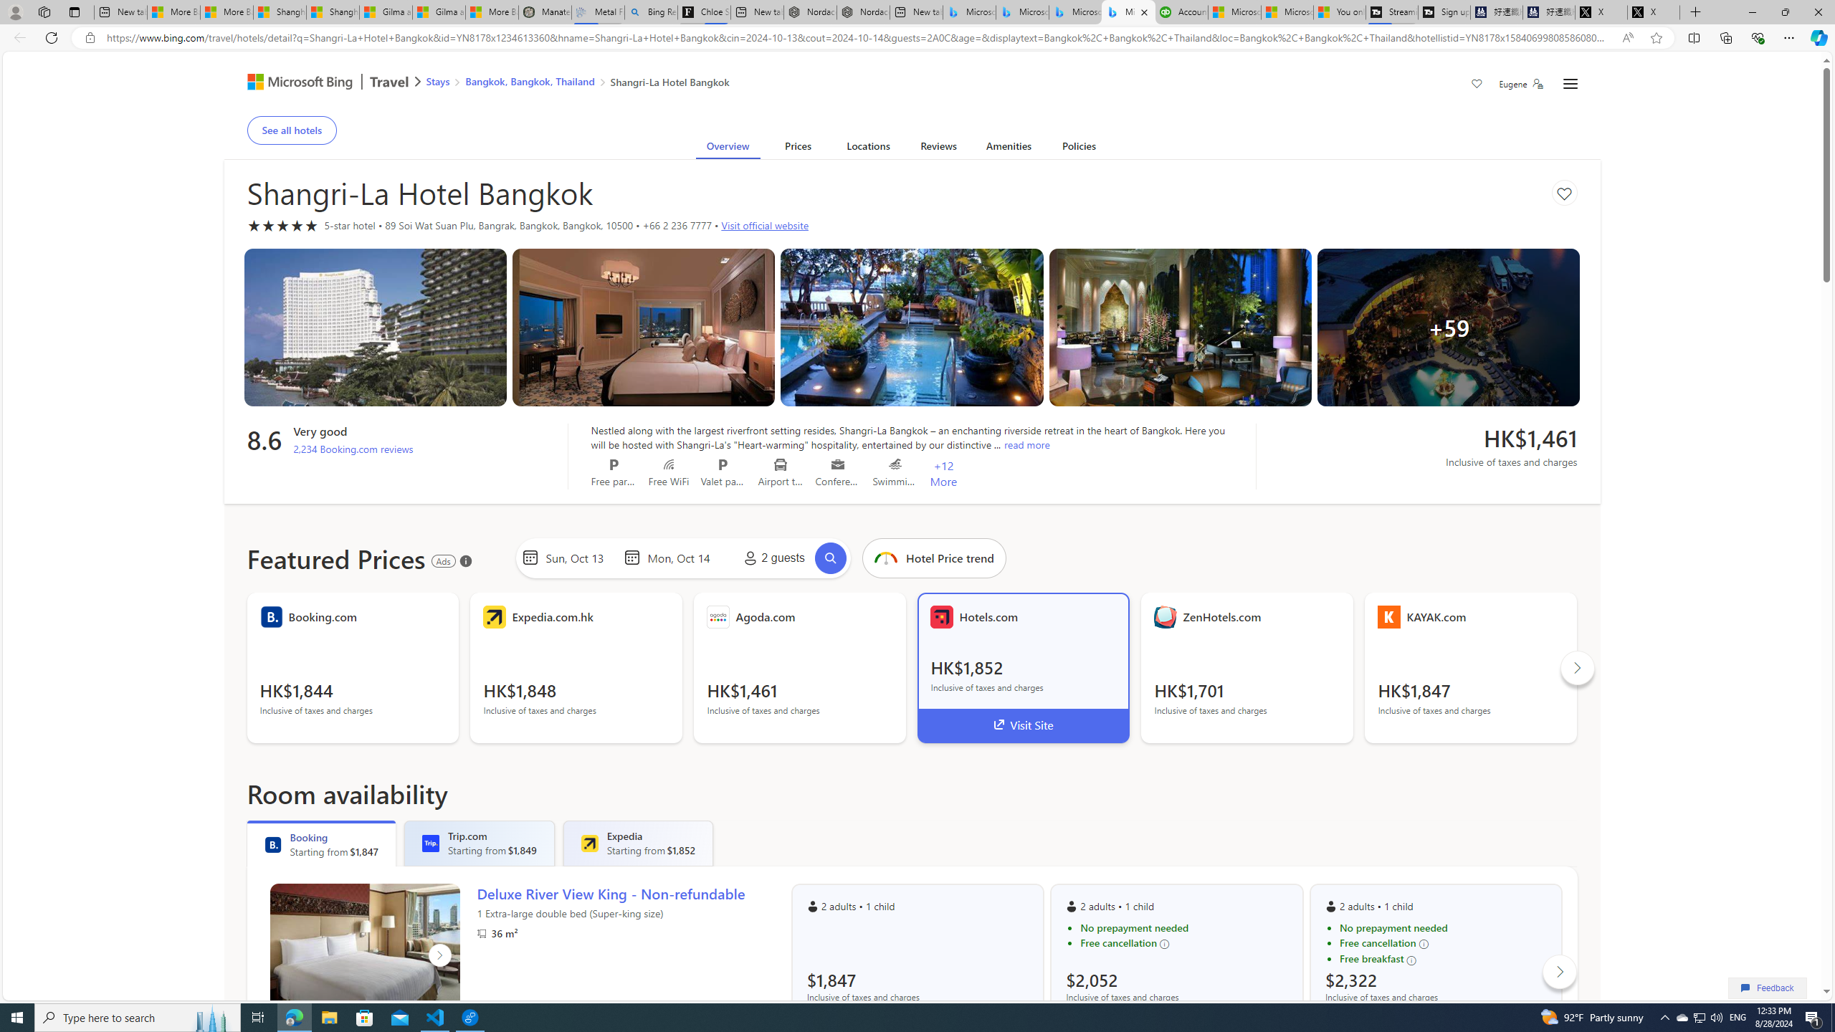 The width and height of the screenshot is (1835, 1032). Describe the element at coordinates (319, 83) in the screenshot. I see `Microsoft Bing Travel` at that location.